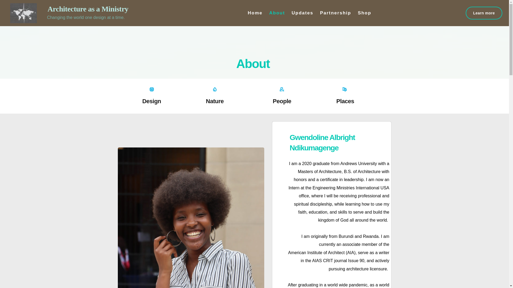 The image size is (513, 288). Describe the element at coordinates (302, 13) in the screenshot. I see `Updates` at that location.